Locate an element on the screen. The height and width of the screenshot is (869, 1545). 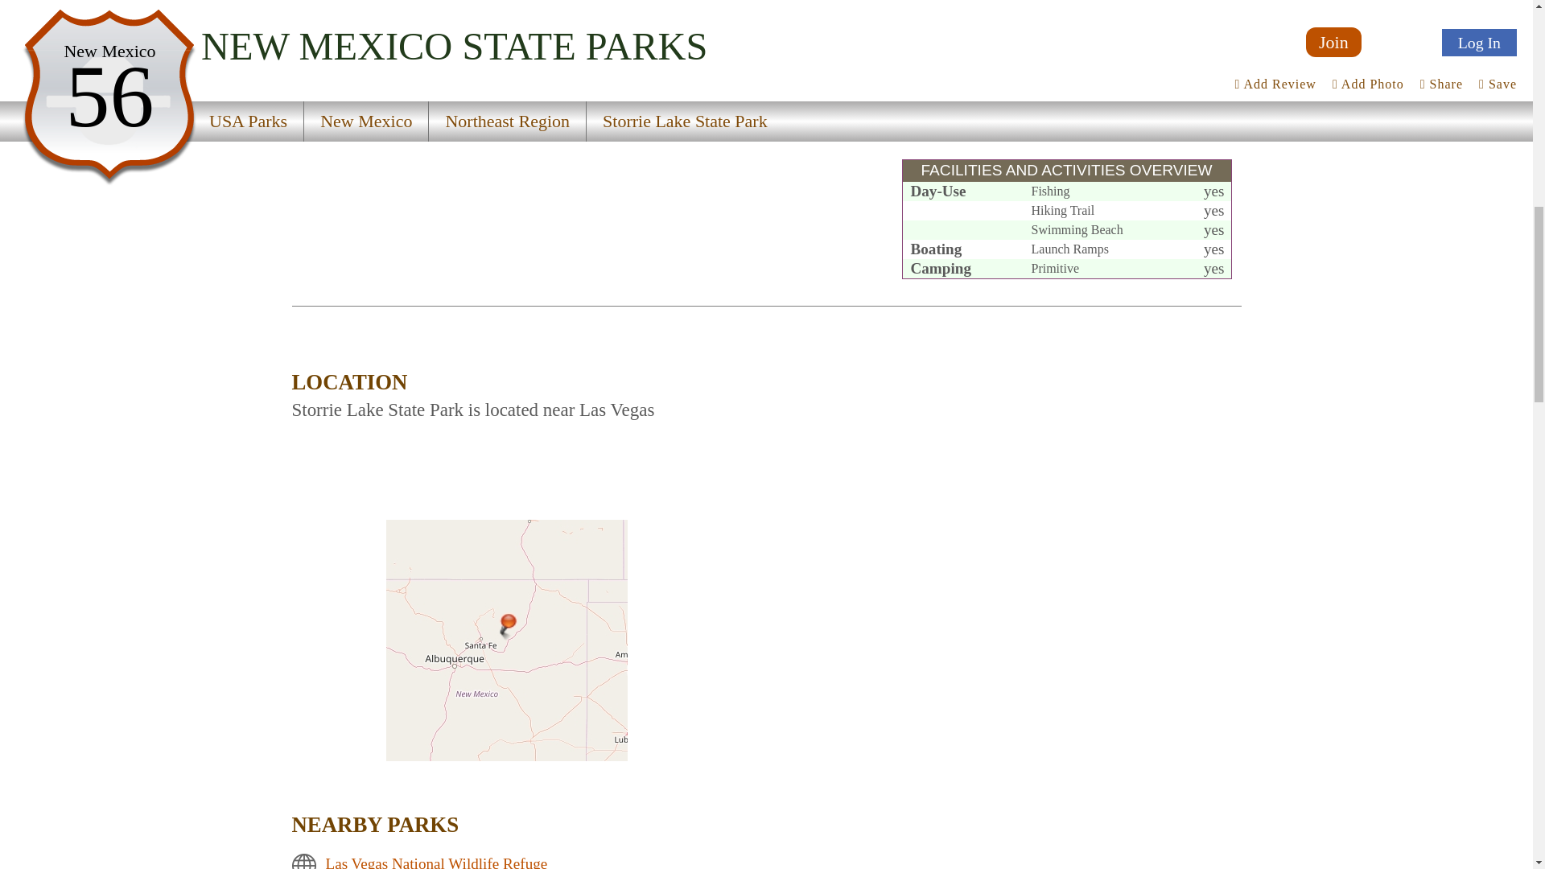
505-425-7278 is located at coordinates (1109, 61).